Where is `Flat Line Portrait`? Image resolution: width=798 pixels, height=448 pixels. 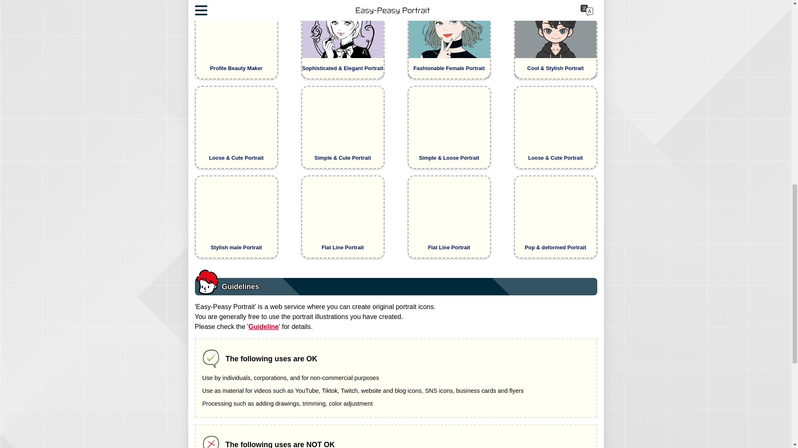 Flat Line Portrait is located at coordinates (449, 217).